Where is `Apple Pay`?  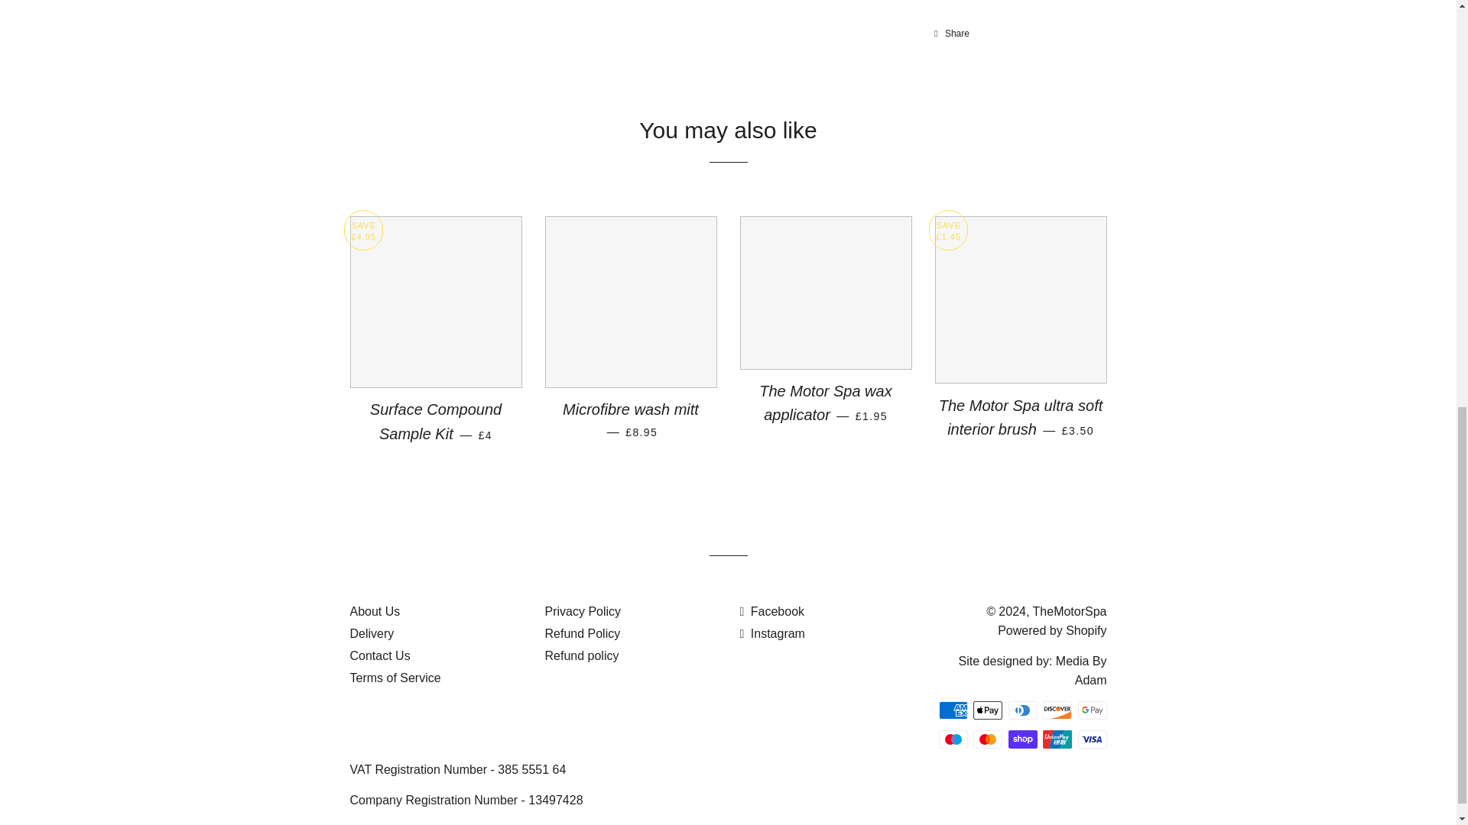
Apple Pay is located at coordinates (988, 710).